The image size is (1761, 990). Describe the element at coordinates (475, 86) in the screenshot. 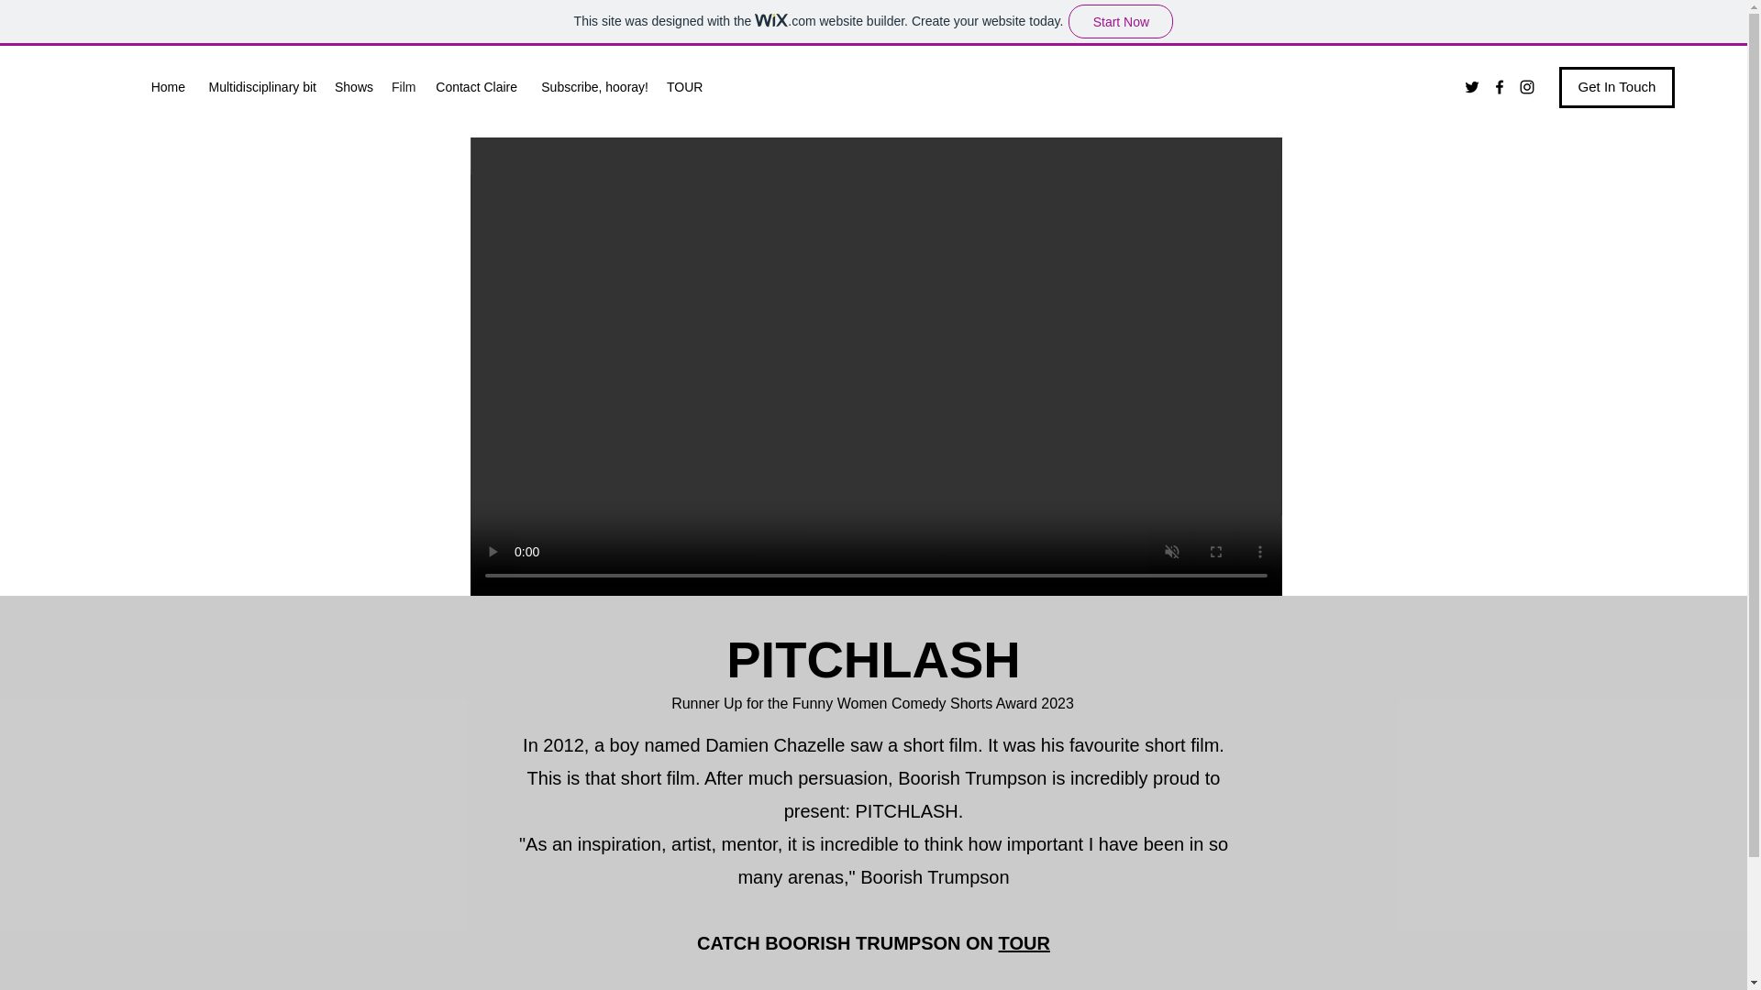

I see `Contact Claire` at that location.